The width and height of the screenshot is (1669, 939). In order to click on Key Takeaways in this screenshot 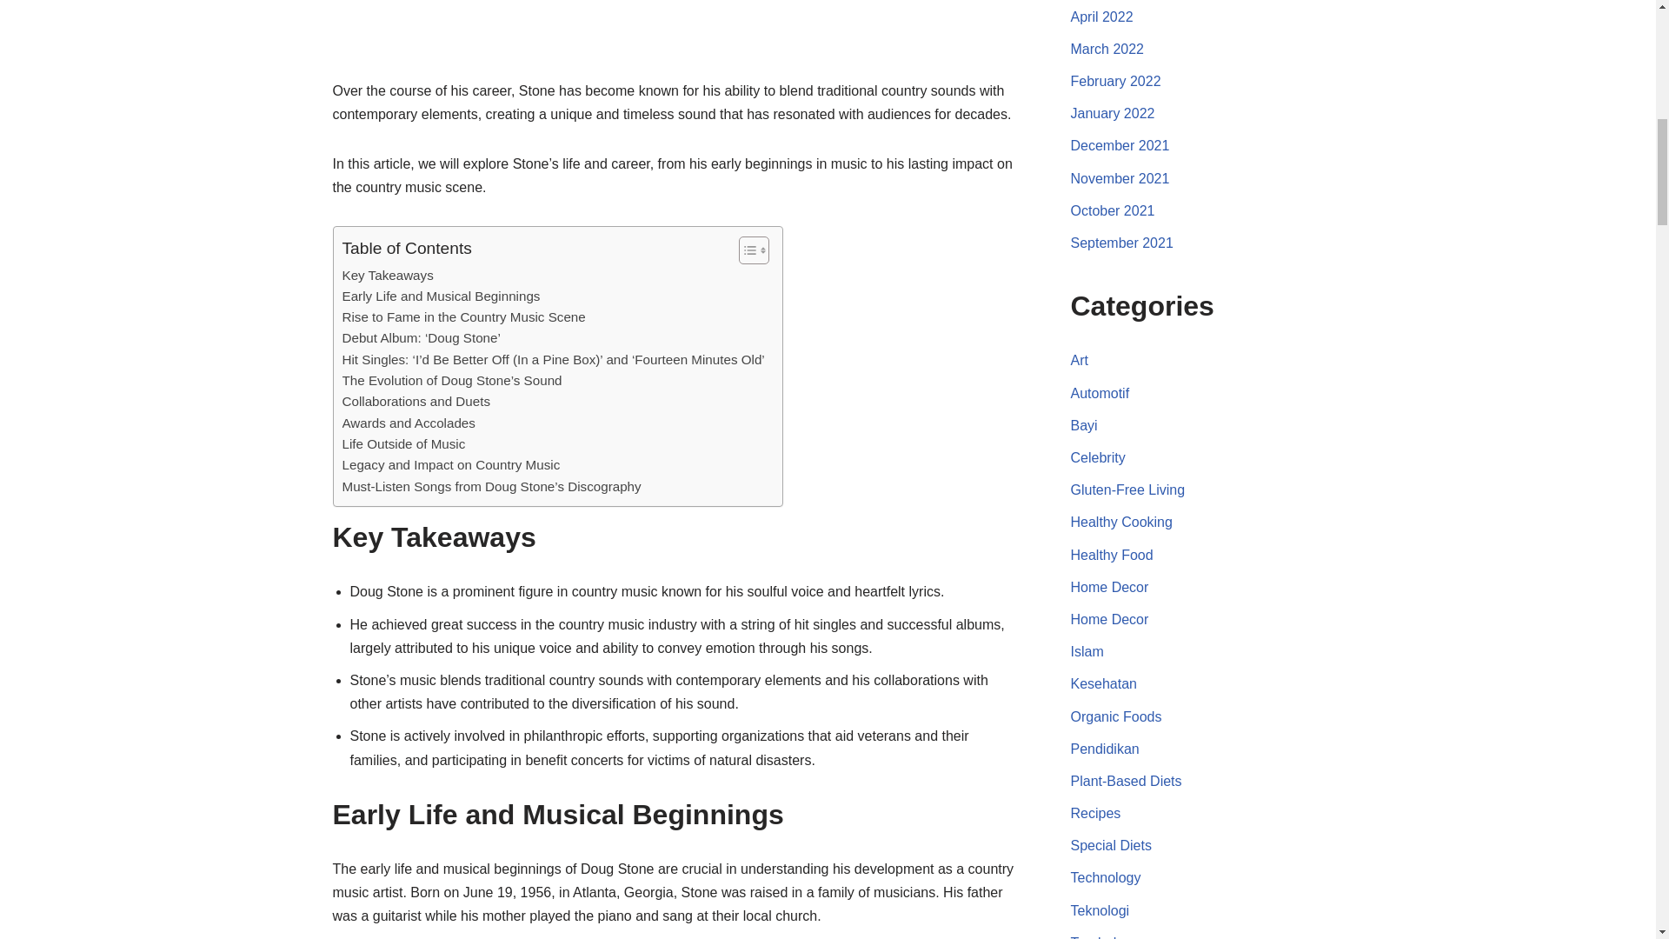, I will do `click(388, 275)`.